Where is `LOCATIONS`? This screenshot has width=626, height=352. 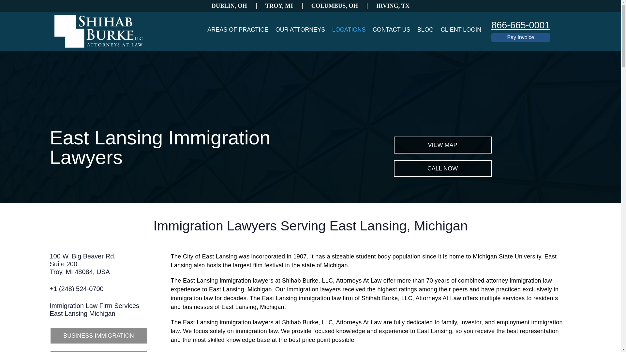
LOCATIONS is located at coordinates (442, 169).